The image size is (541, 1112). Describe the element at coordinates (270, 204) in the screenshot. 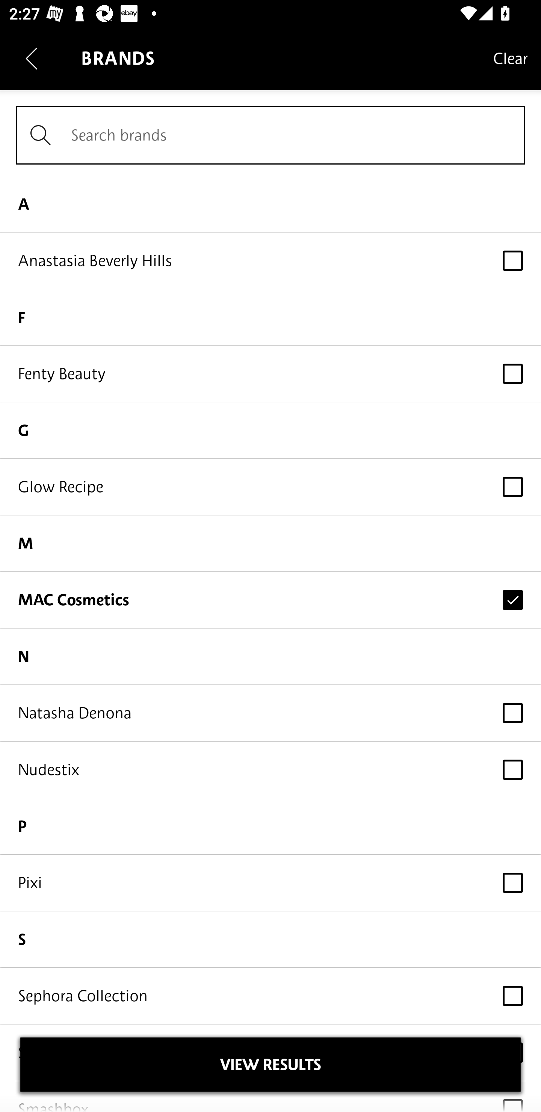

I see `A` at that location.